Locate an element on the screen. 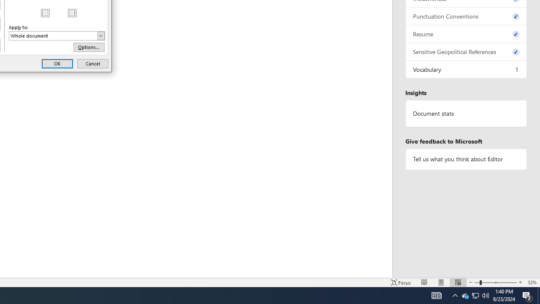 The height and width of the screenshot is (304, 540). Tell us what you think about Editor is located at coordinates (466, 159).